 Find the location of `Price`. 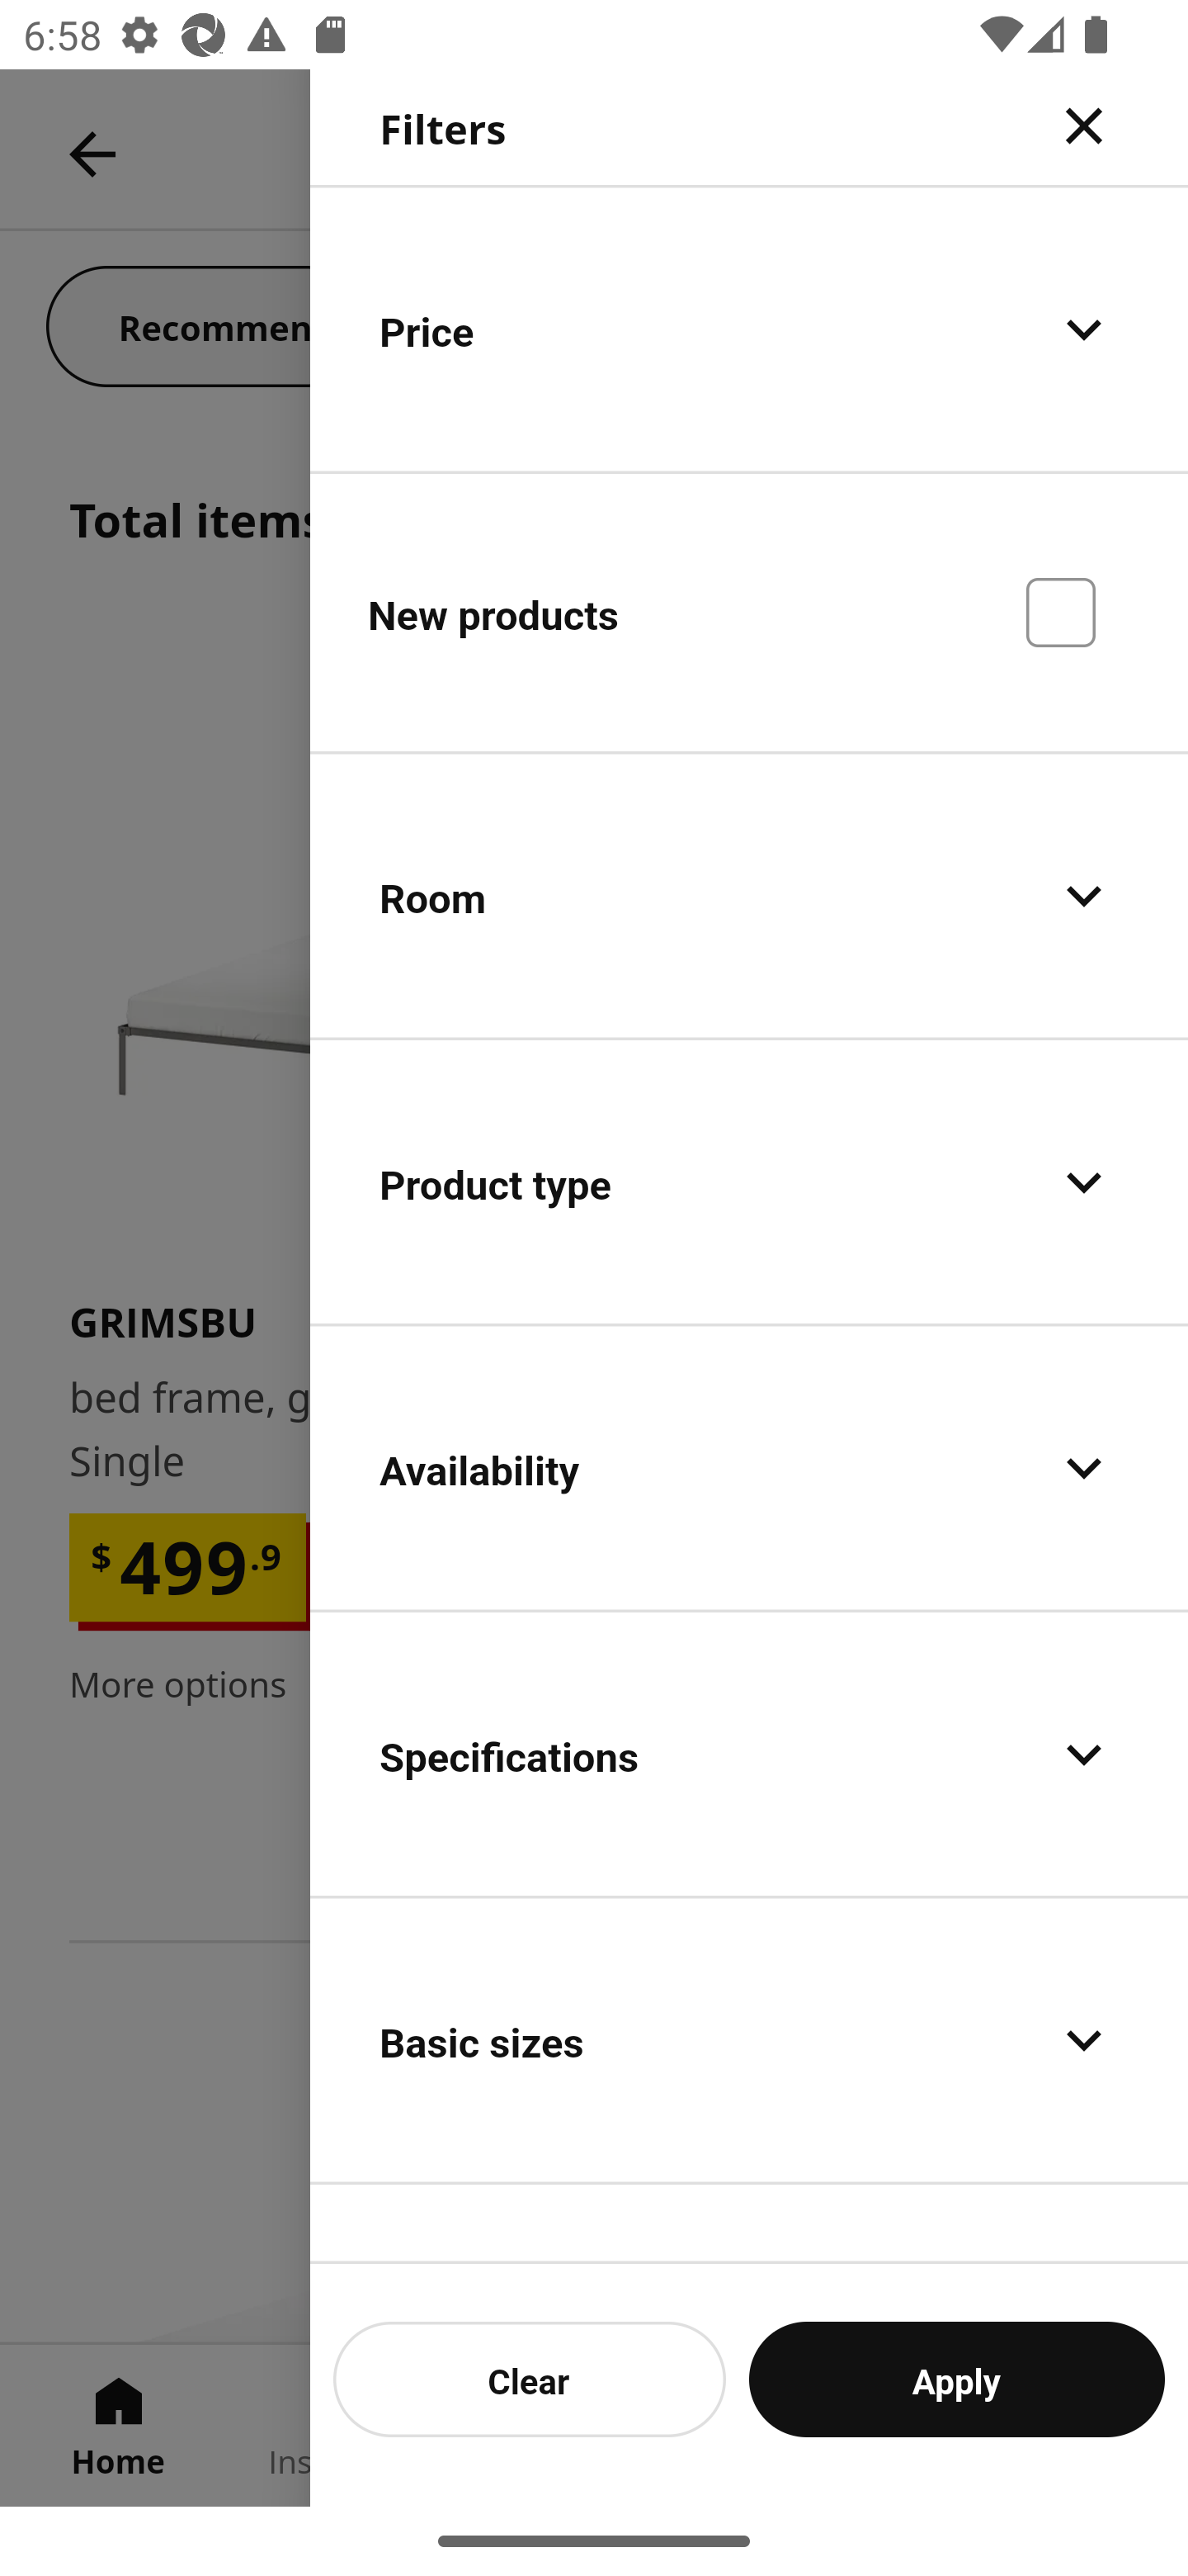

Price is located at coordinates (749, 329).